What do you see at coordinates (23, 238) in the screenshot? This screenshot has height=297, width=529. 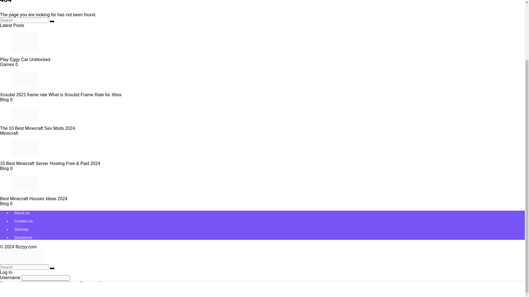 I see `Disclaimer` at bounding box center [23, 238].